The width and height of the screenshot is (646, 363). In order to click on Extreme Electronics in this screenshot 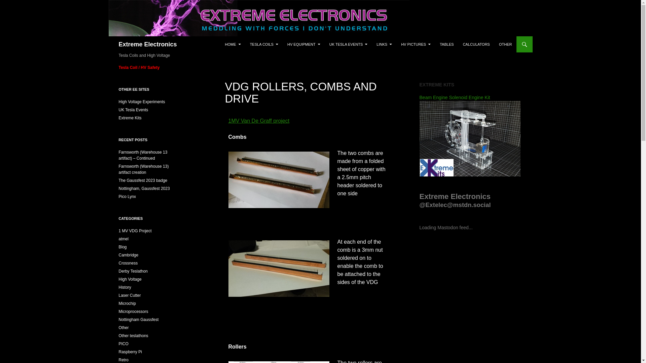, I will do `click(147, 44)`.